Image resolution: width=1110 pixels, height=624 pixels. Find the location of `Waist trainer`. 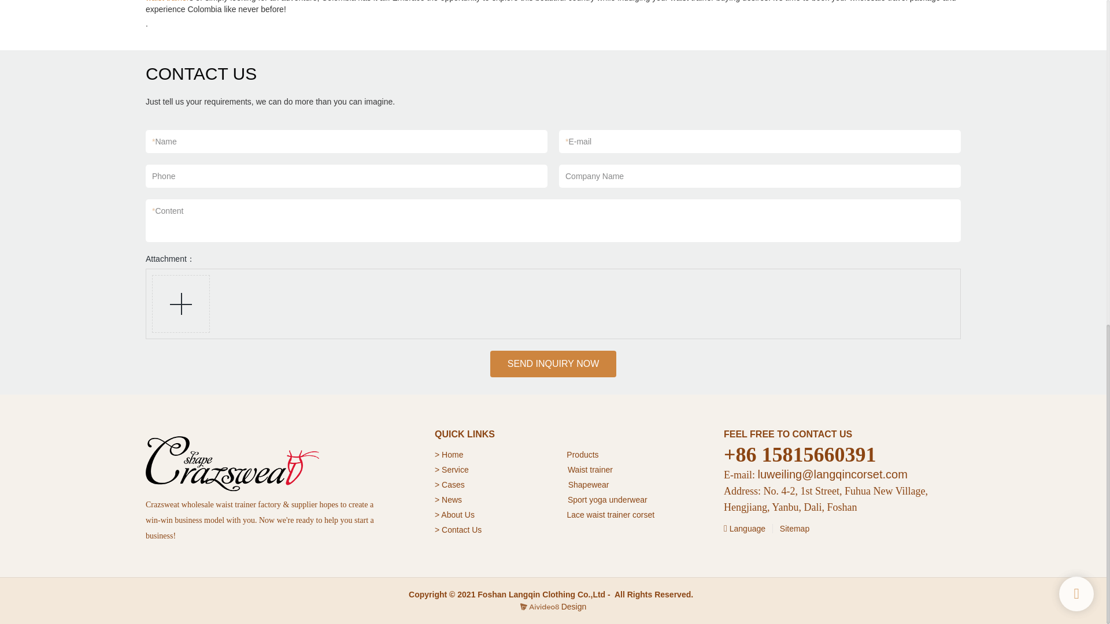

Waist trainer is located at coordinates (590, 469).